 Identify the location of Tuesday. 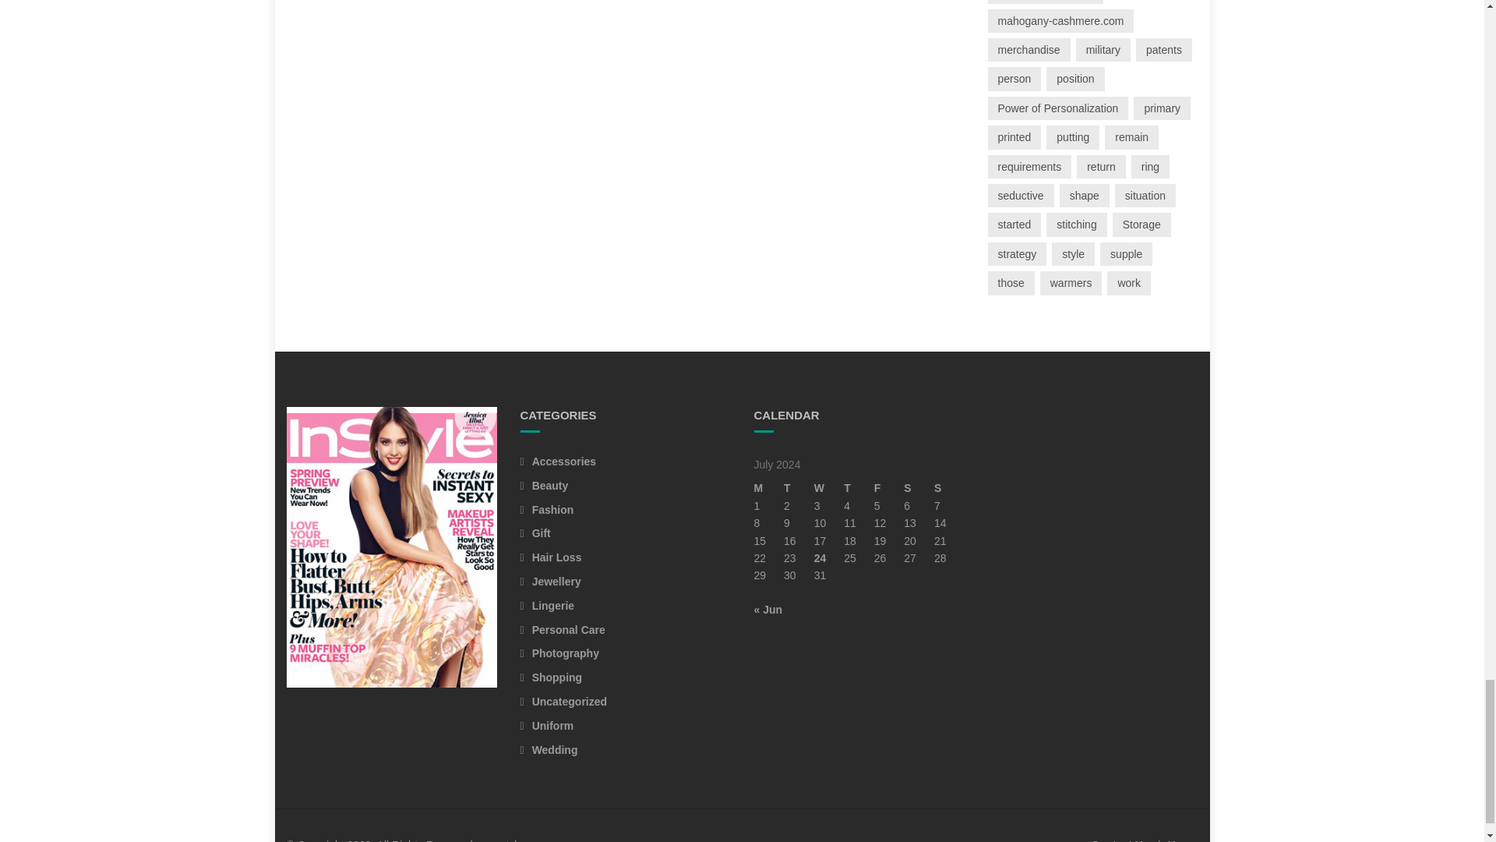
(799, 488).